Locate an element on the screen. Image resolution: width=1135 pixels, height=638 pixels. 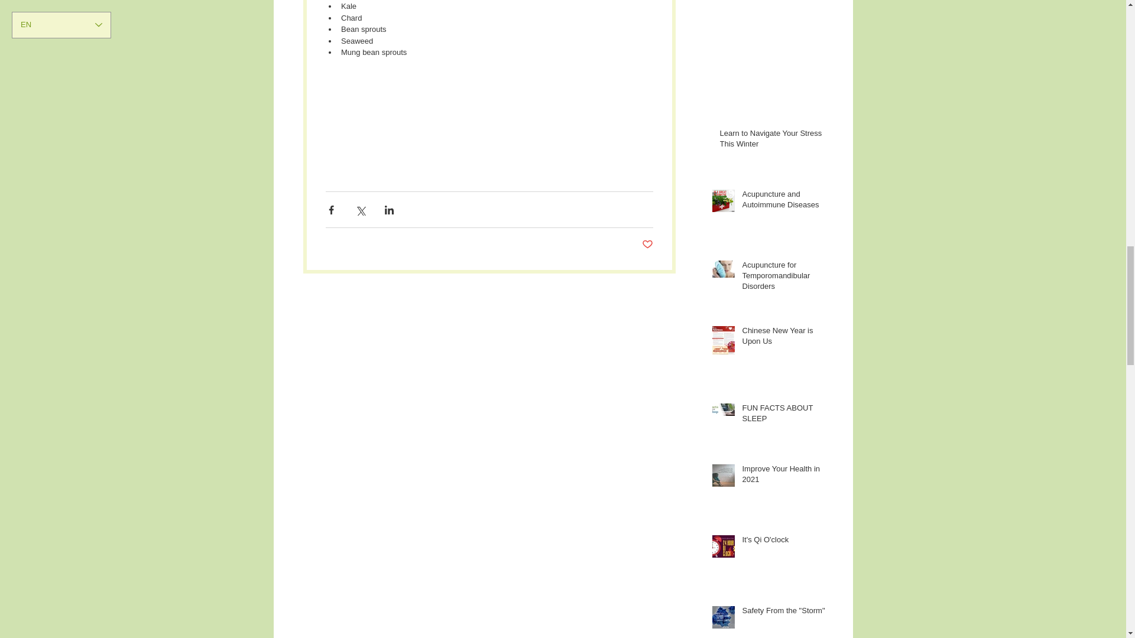
Acupuncture and Autoimmune Diseases is located at coordinates (784, 201).